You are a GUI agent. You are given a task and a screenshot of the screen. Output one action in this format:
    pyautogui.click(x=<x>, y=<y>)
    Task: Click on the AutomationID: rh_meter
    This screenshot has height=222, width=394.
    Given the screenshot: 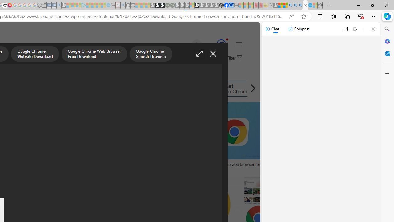 What is the action you would take?
    pyautogui.click(x=221, y=44)
    